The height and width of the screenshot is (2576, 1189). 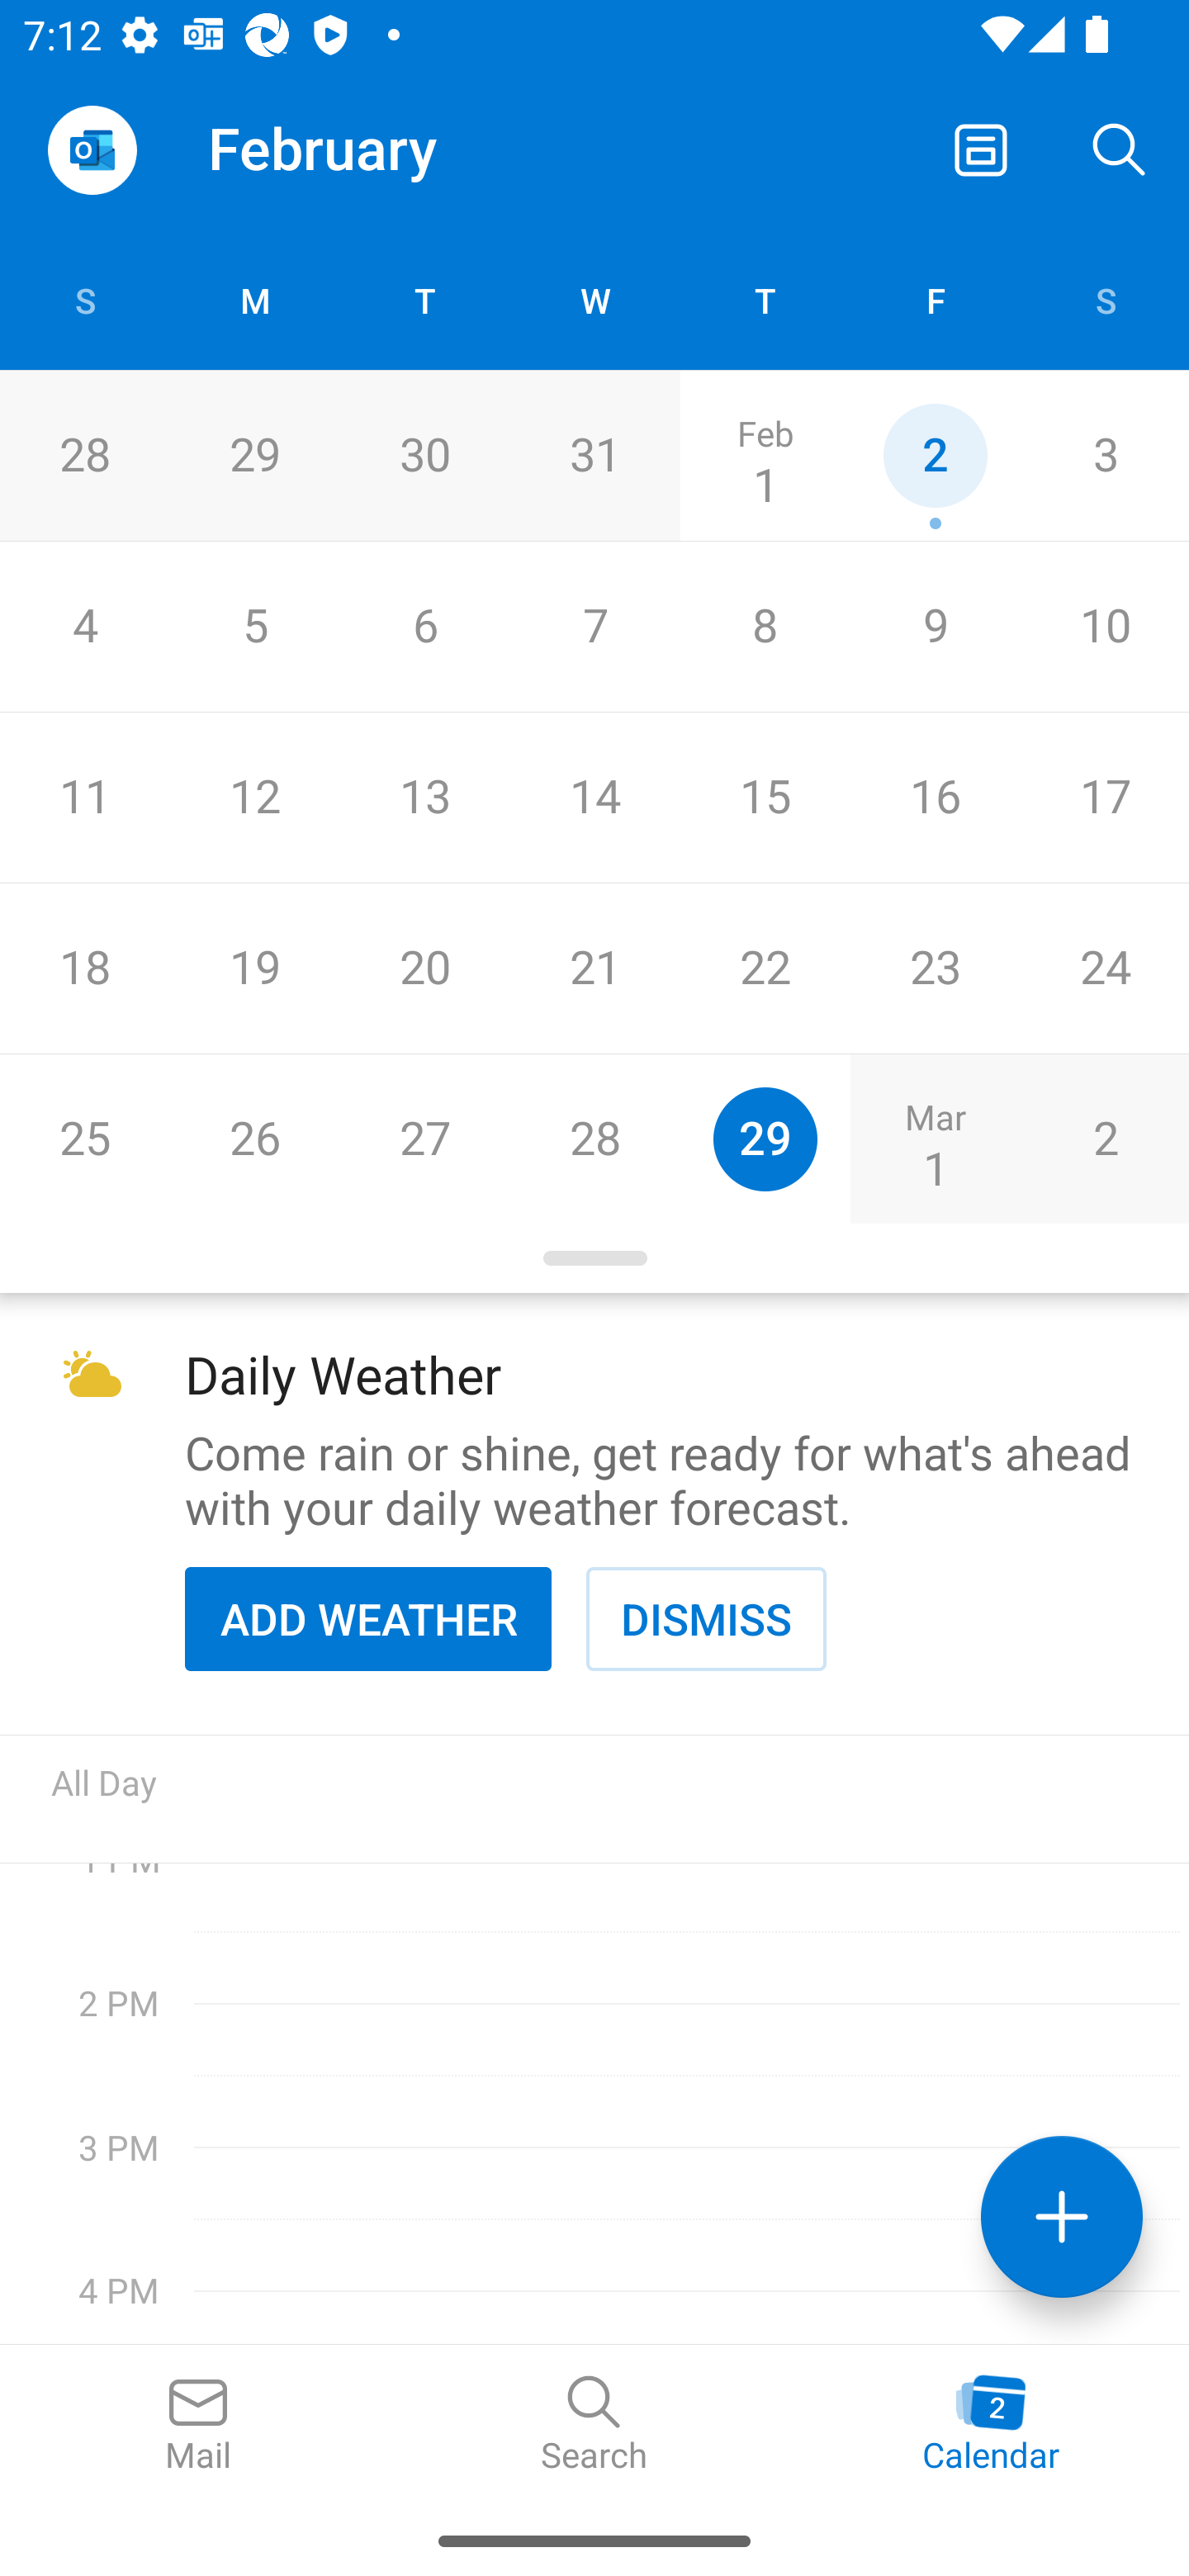 I want to click on Mar
1 Friday, March 1, so click(x=935, y=1139).